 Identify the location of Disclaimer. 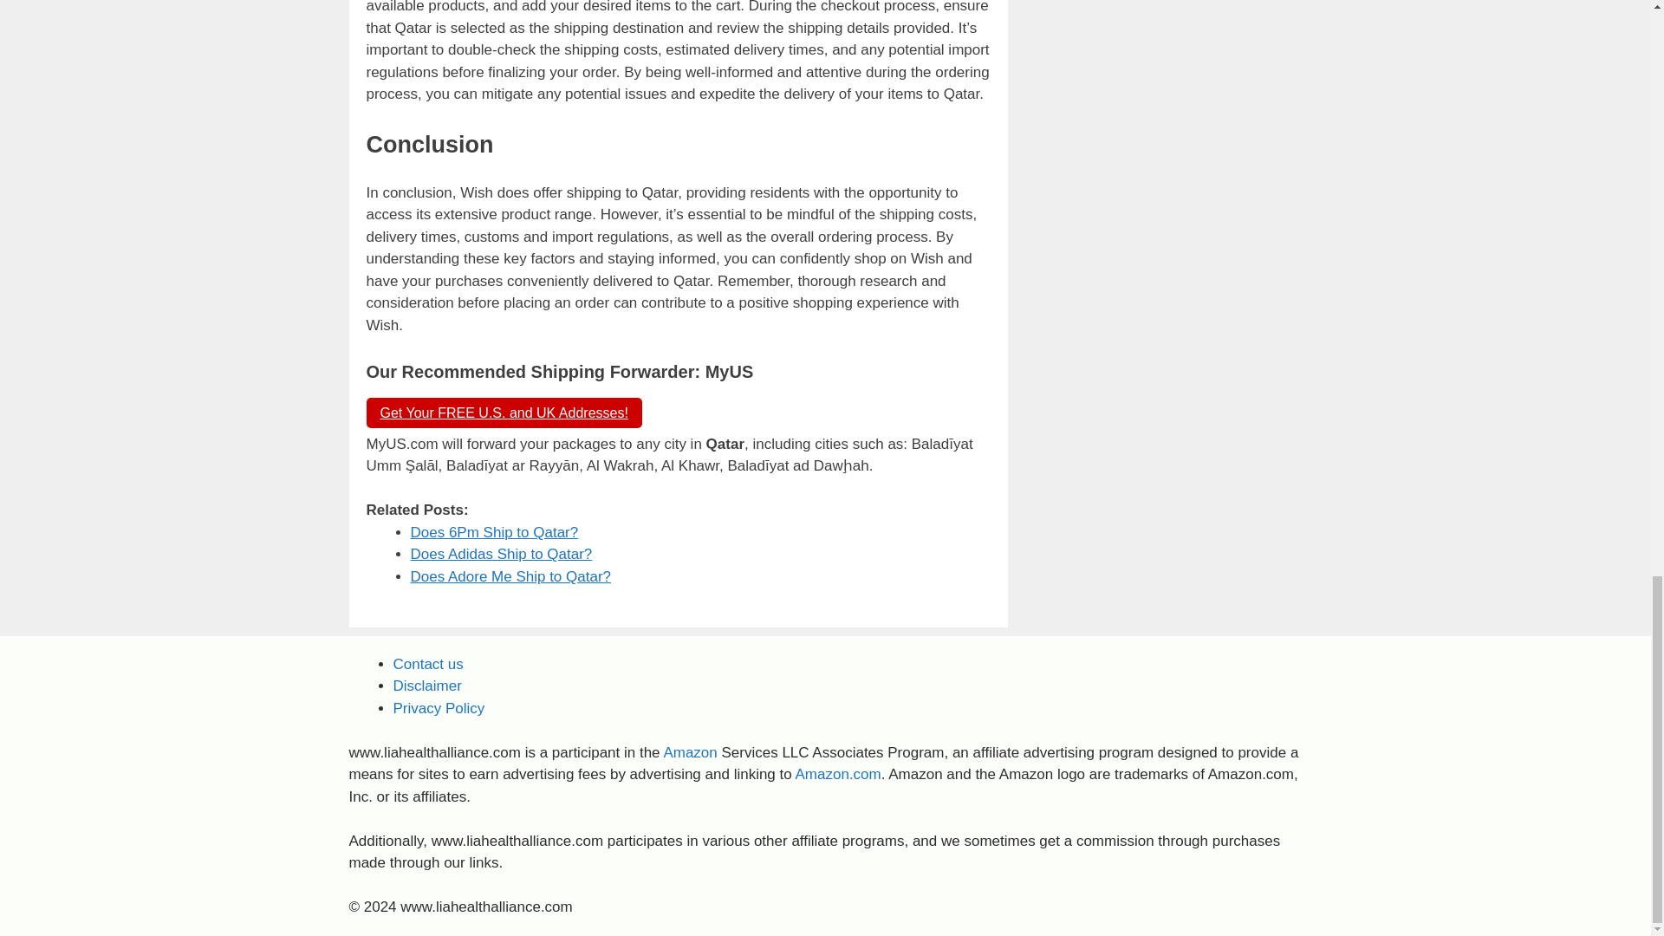
(427, 686).